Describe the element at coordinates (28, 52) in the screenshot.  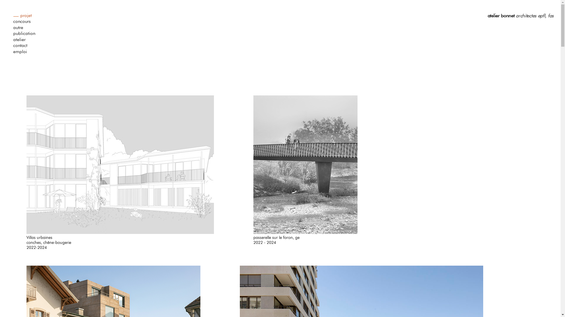
I see `emploi` at that location.